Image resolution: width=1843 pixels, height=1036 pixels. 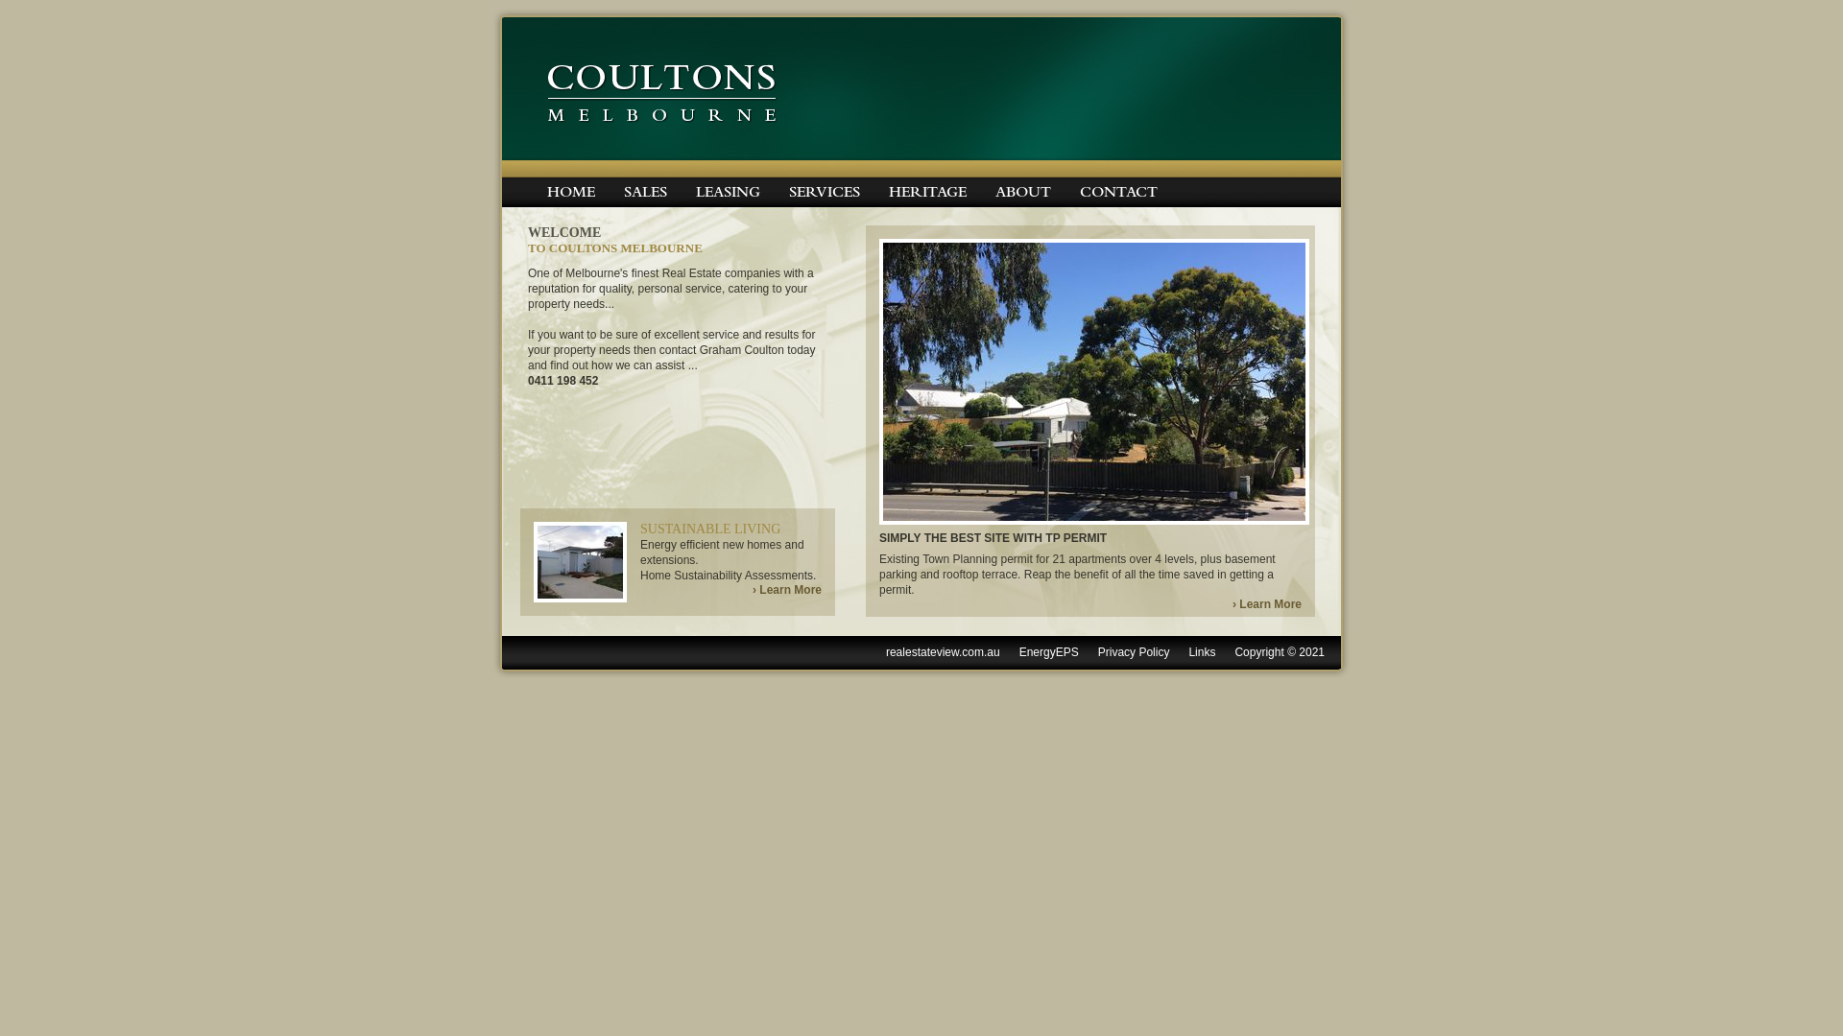 What do you see at coordinates (943, 652) in the screenshot?
I see `realestateview.com.au` at bounding box center [943, 652].